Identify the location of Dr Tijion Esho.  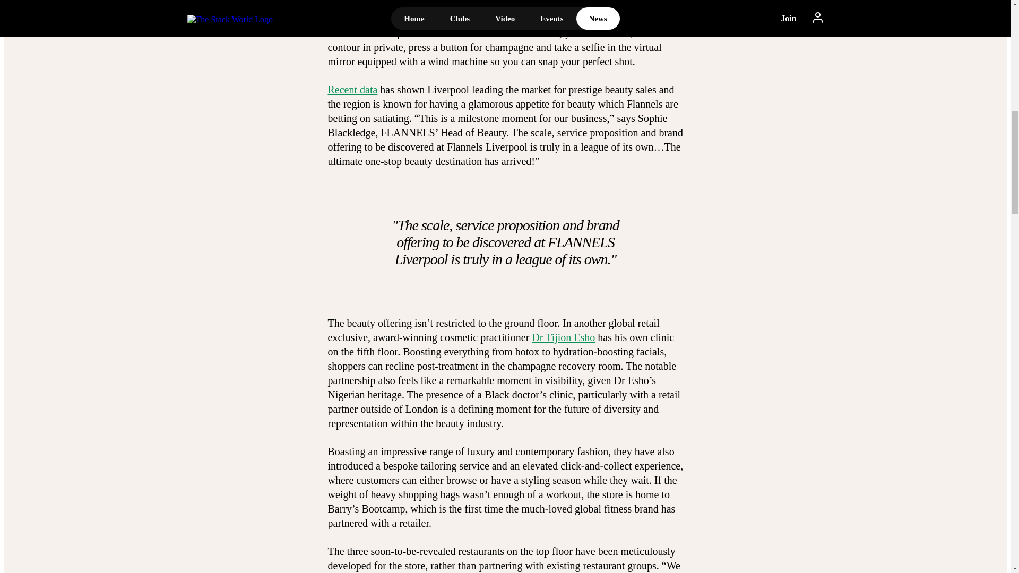
(564, 337).